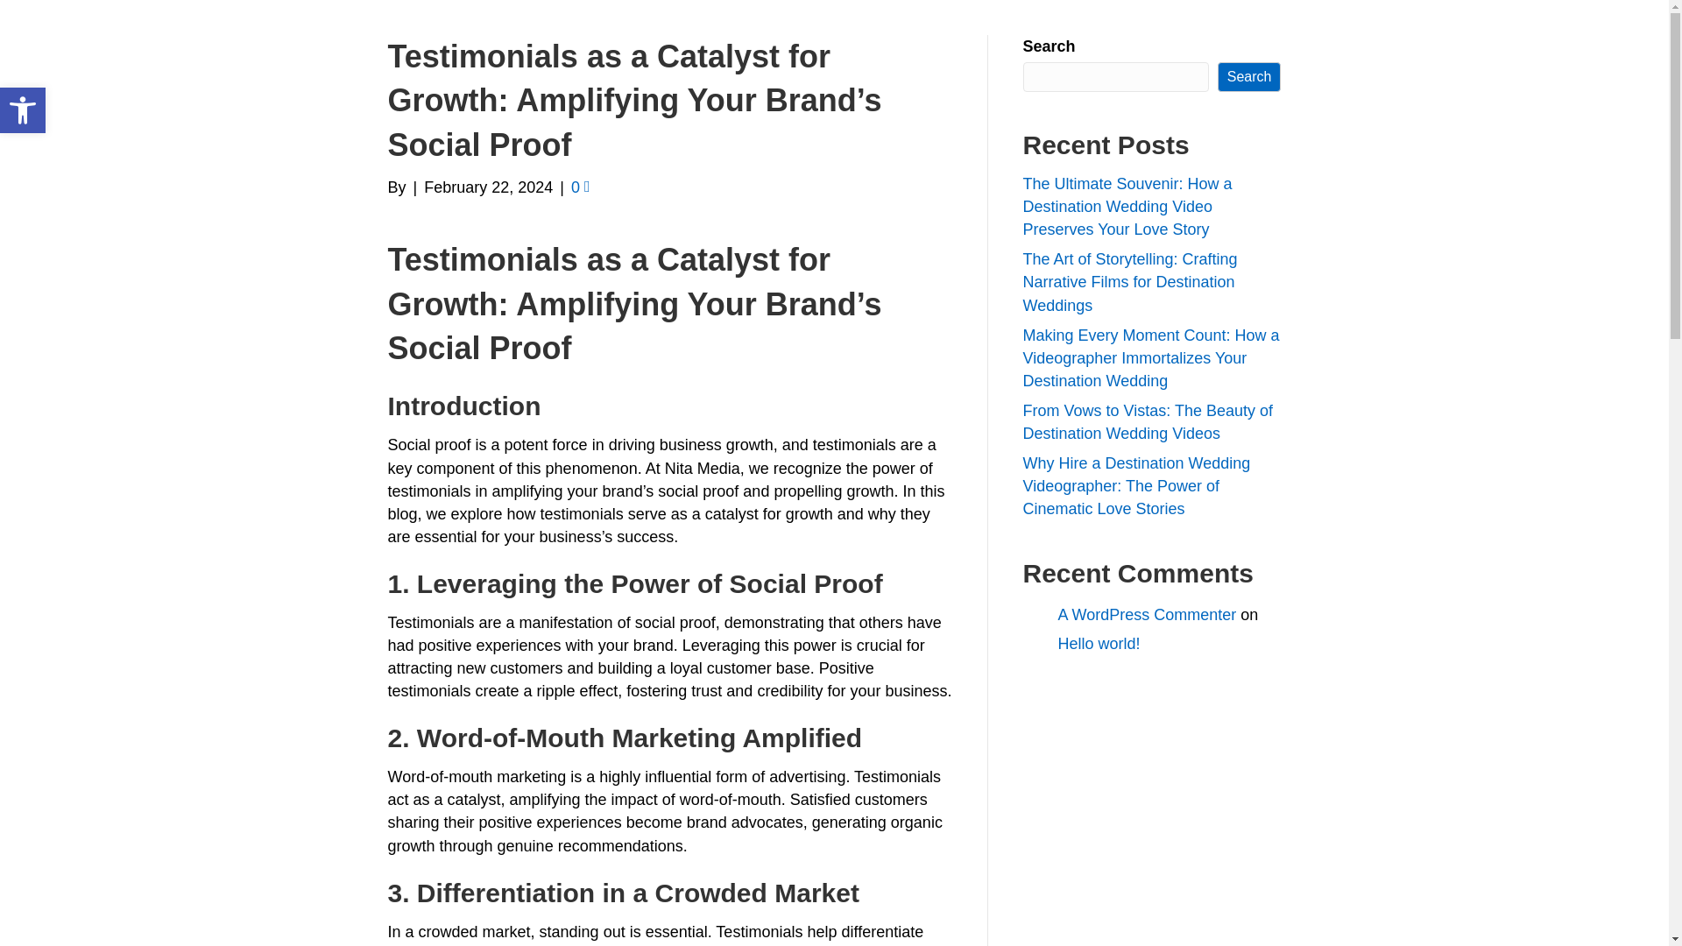 The height and width of the screenshot is (946, 1682). What do you see at coordinates (23, 110) in the screenshot?
I see `Hello world!` at bounding box center [23, 110].